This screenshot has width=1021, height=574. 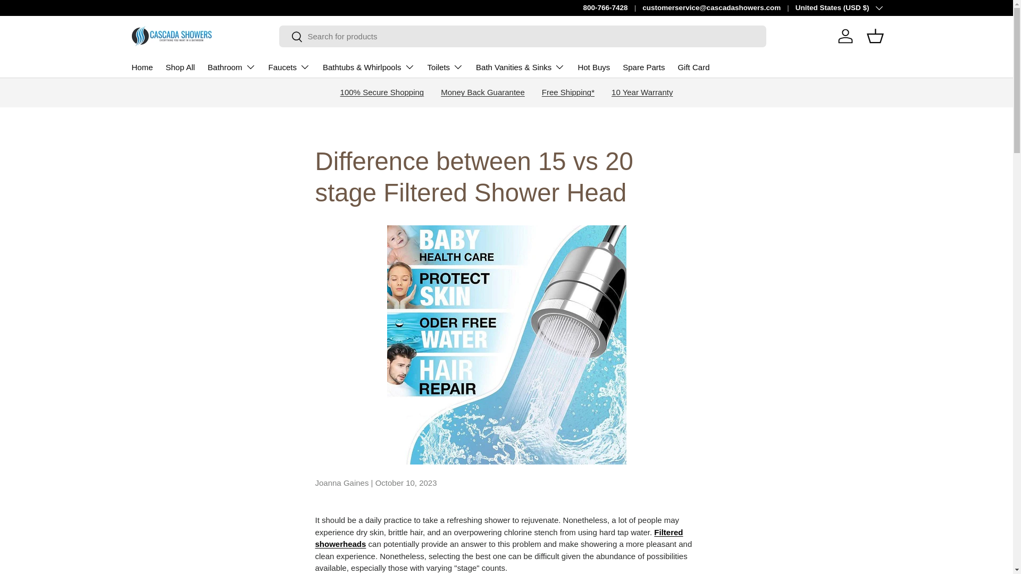 I want to click on Skip to content, so click(x=48, y=15).